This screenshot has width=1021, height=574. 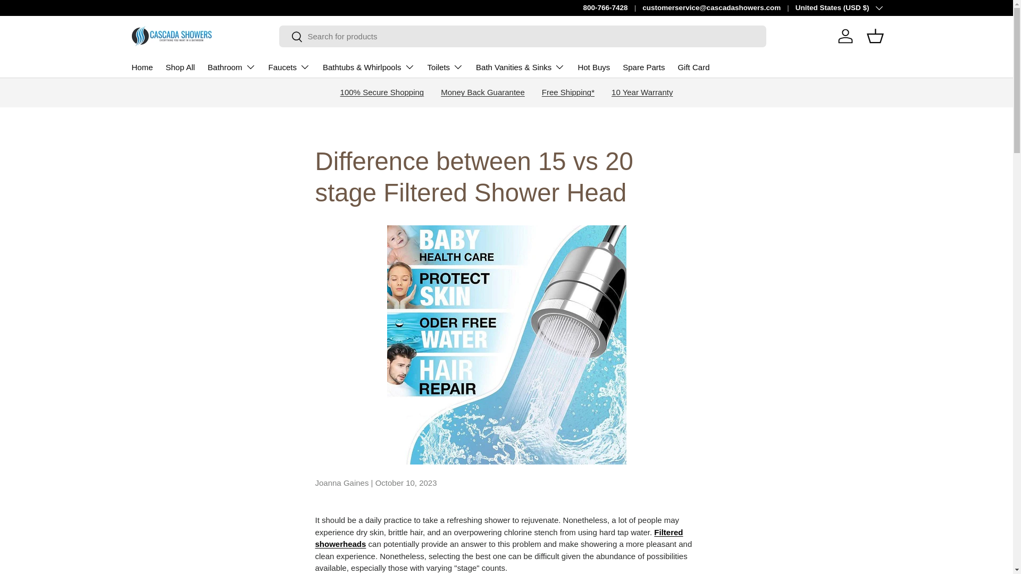 I want to click on Skip to content, so click(x=48, y=15).